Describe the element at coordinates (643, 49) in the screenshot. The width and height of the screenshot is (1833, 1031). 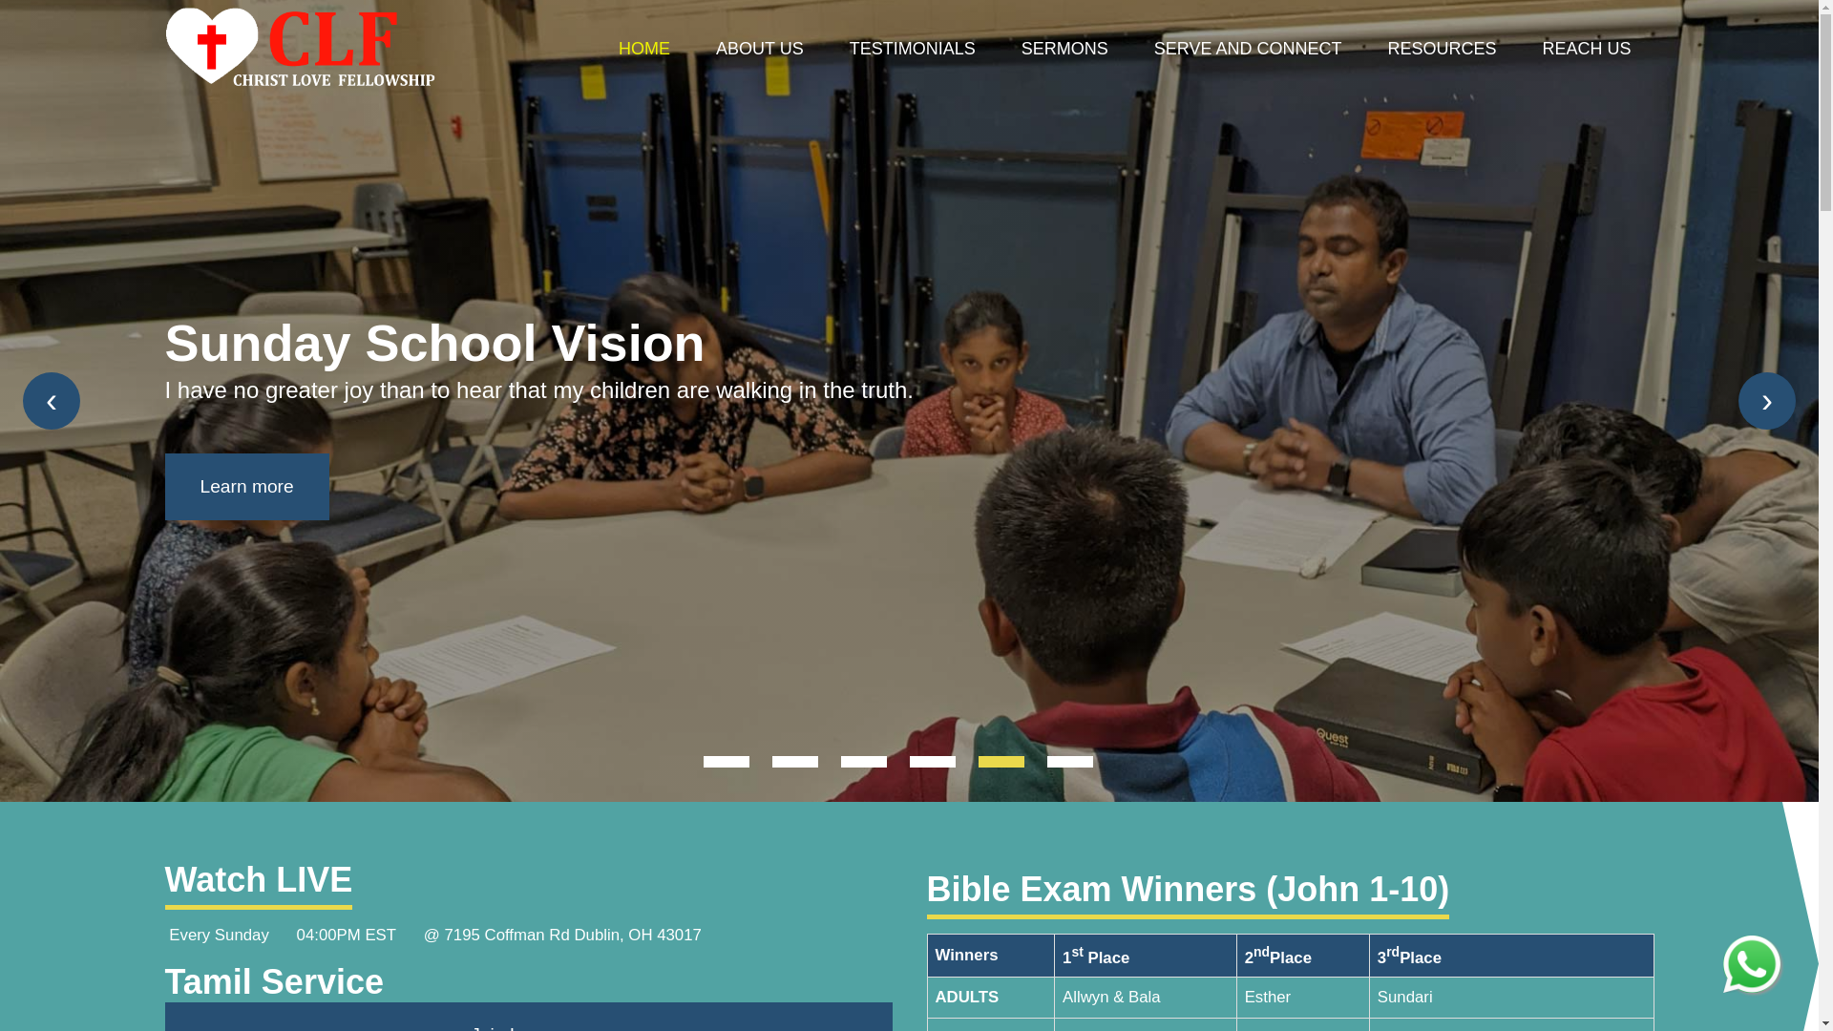
I see `HOME` at that location.